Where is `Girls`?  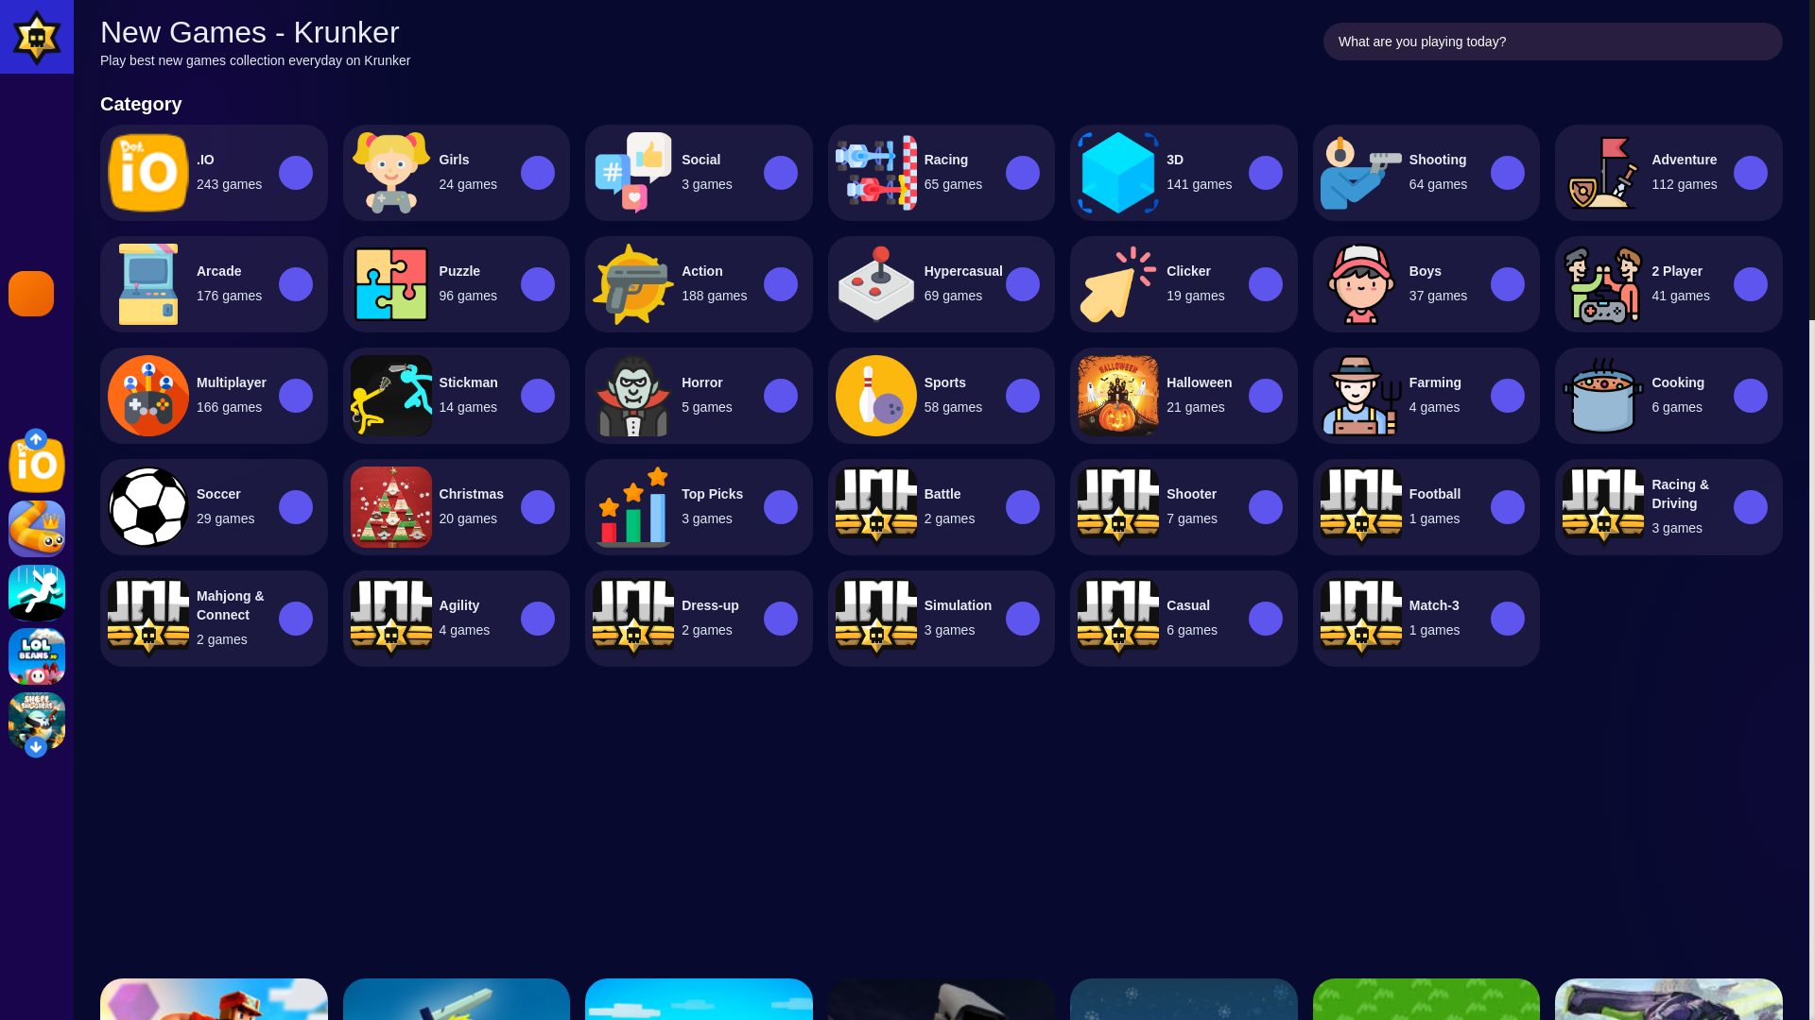
Girls is located at coordinates (454, 159).